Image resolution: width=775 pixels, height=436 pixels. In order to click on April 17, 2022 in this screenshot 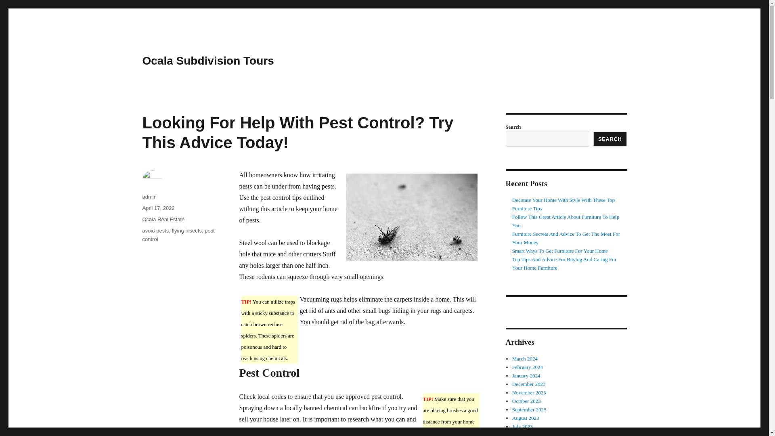, I will do `click(158, 208)`.